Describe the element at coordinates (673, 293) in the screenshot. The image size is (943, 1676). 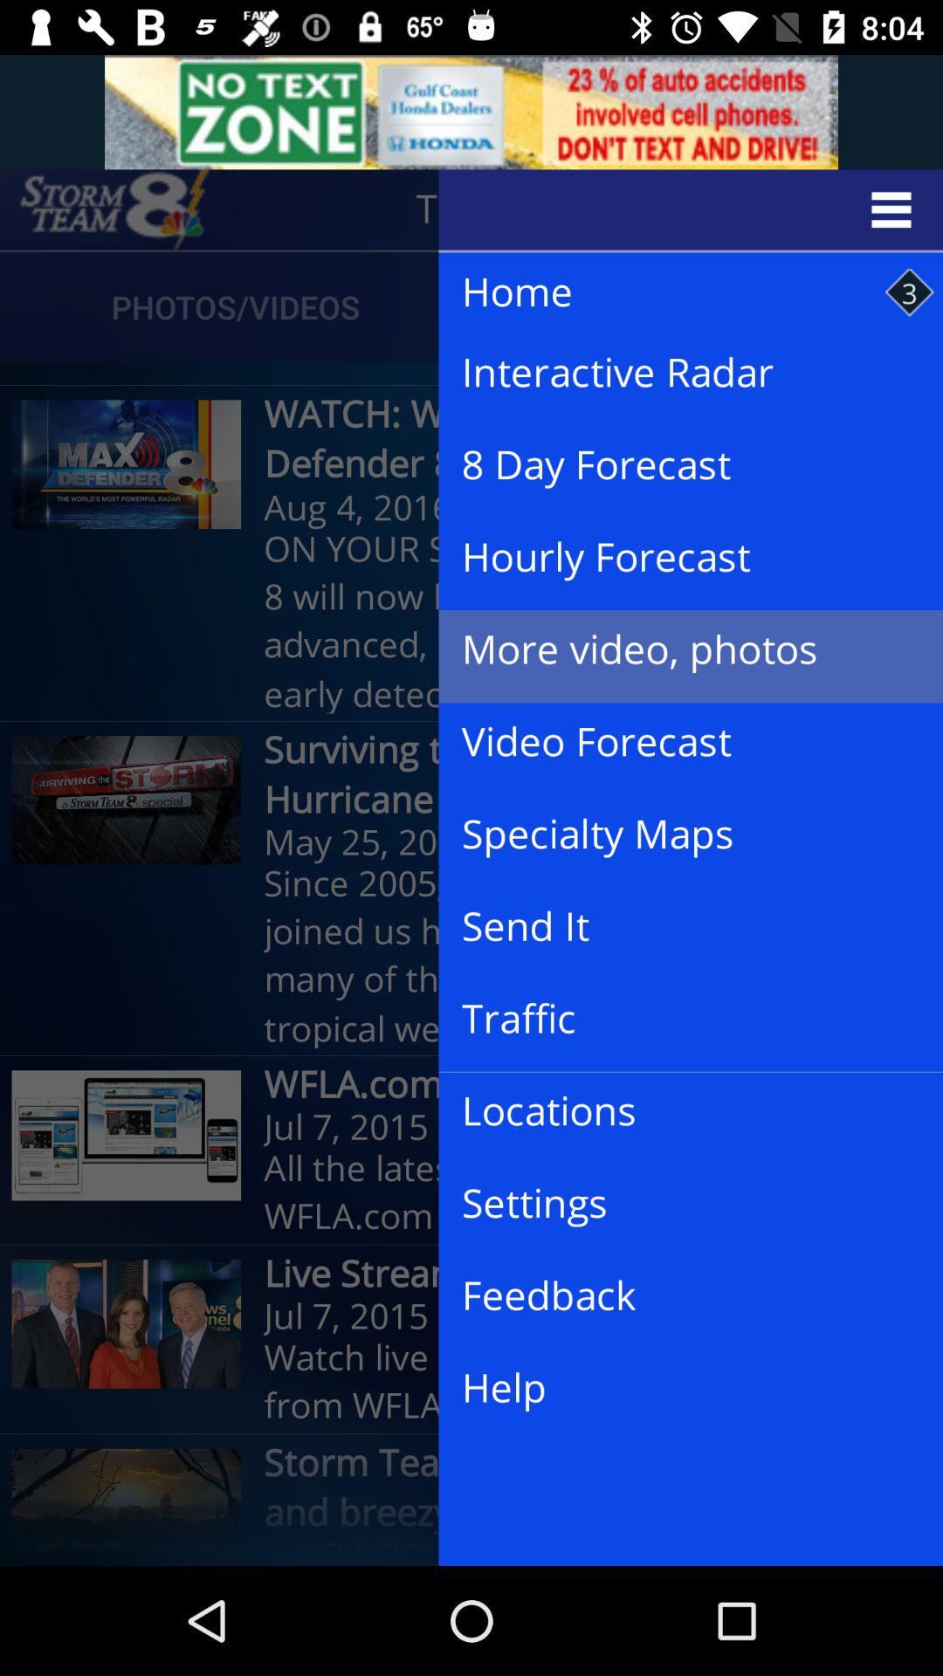
I see `swipe until home icon` at that location.